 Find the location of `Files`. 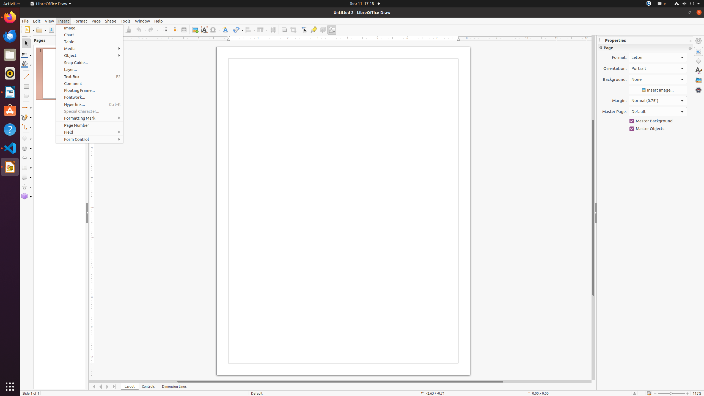

Files is located at coordinates (10, 55).